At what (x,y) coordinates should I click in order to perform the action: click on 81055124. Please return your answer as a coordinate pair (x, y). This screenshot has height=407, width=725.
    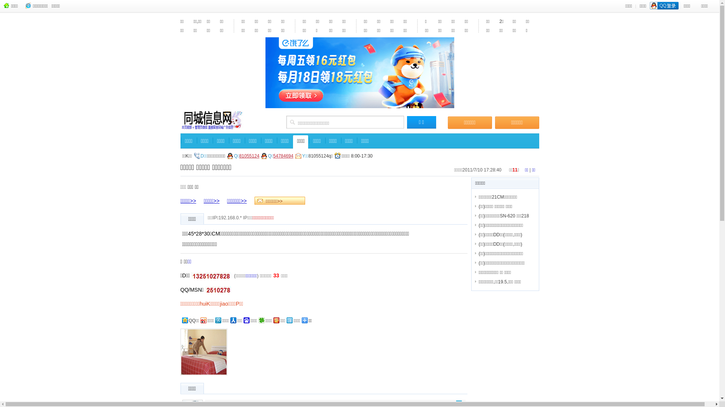
    Looking at the image, I should click on (249, 156).